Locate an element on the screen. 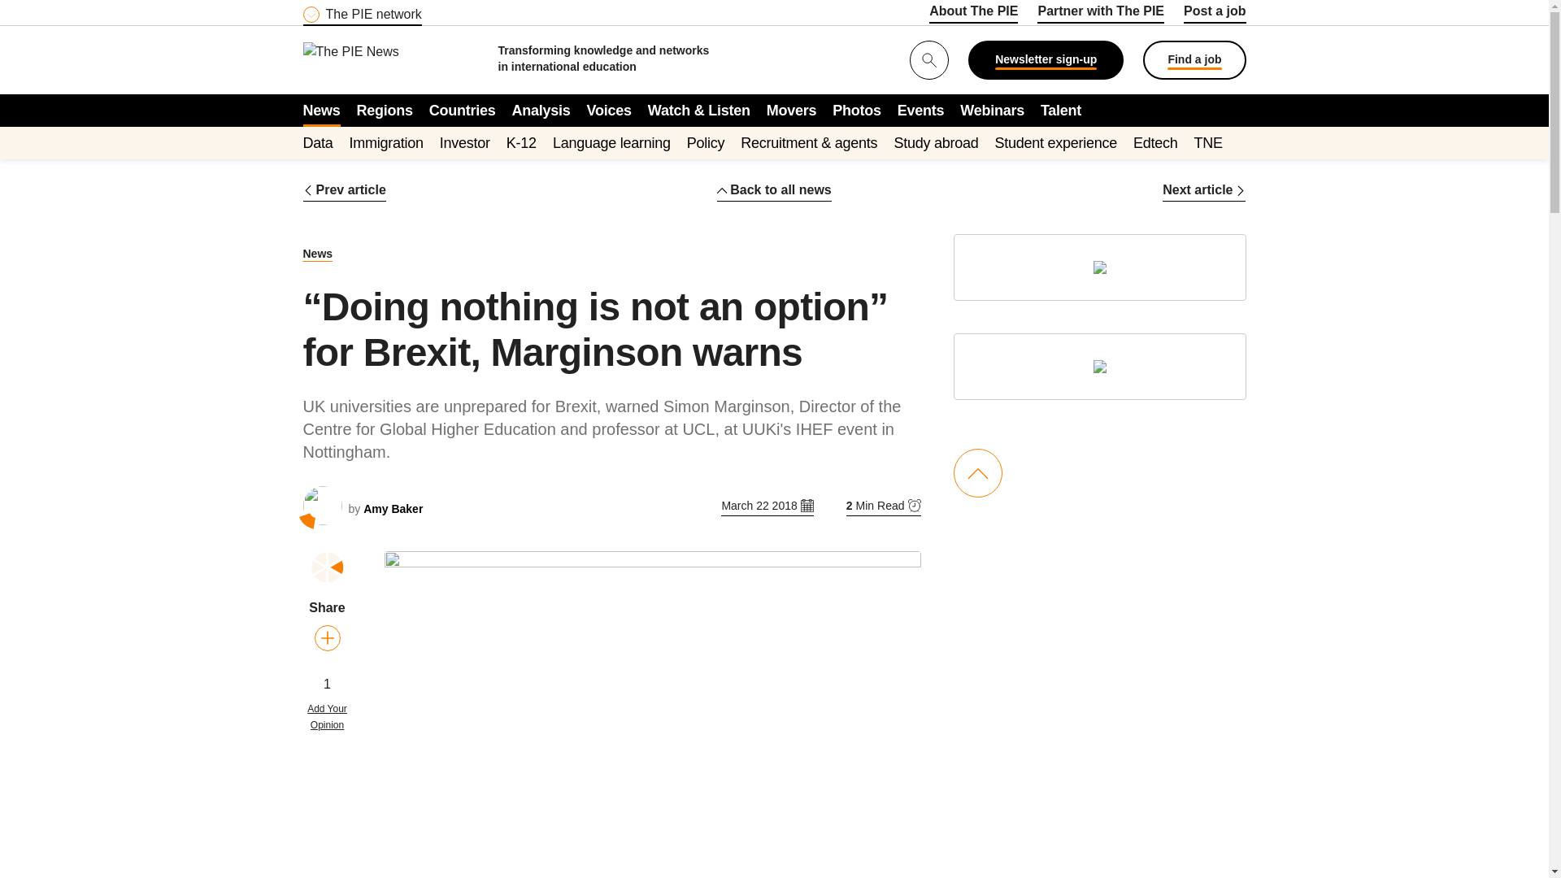  Newsletter sign-up is located at coordinates (1046, 60).